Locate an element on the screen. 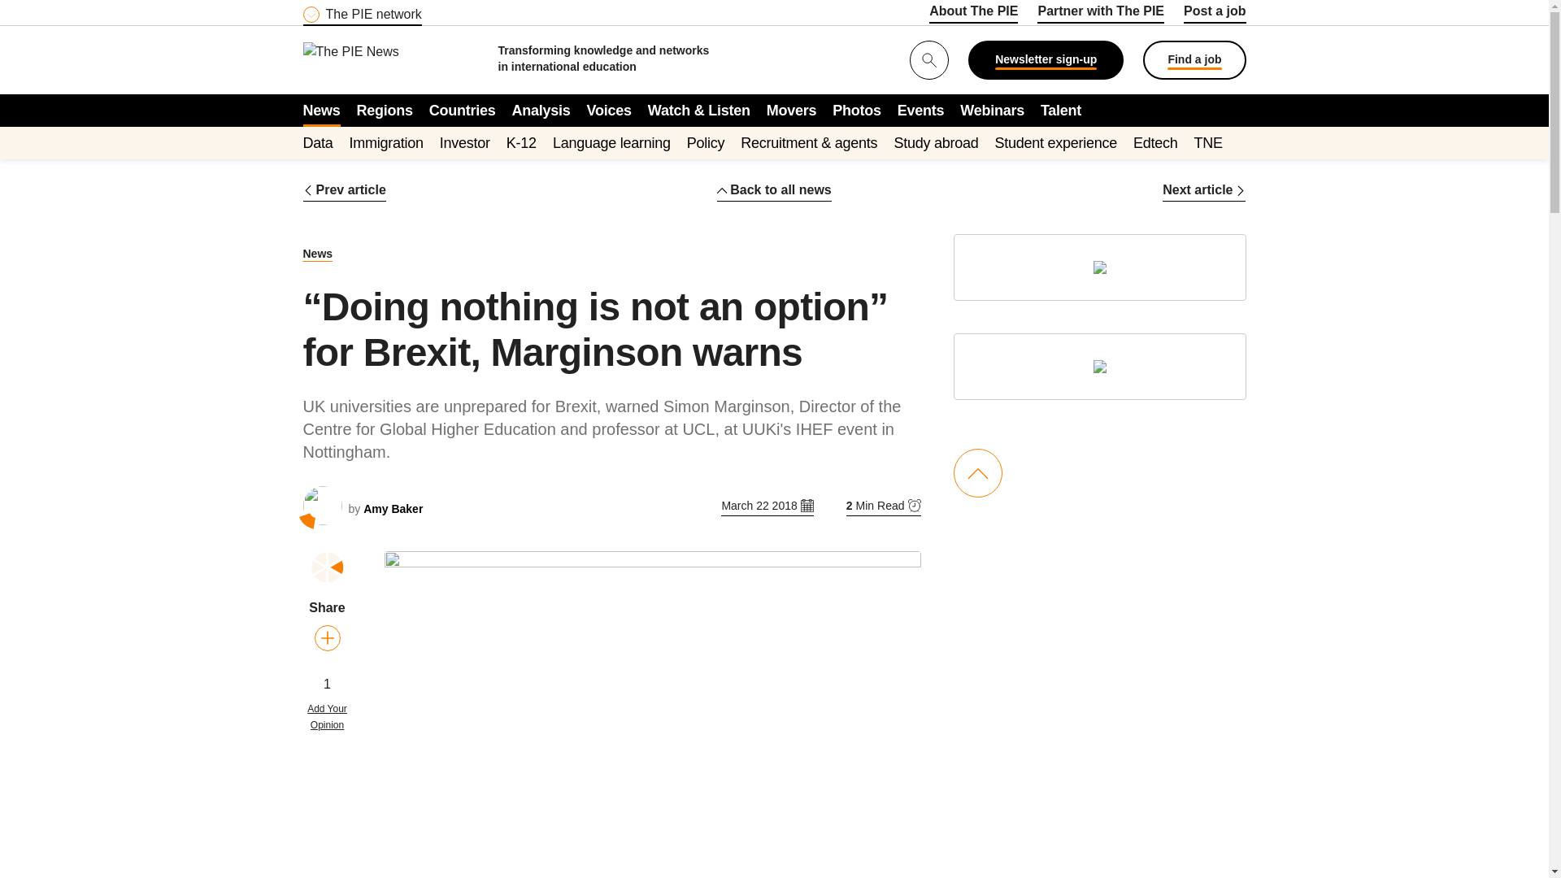  Newsletter sign-up is located at coordinates (1046, 60).